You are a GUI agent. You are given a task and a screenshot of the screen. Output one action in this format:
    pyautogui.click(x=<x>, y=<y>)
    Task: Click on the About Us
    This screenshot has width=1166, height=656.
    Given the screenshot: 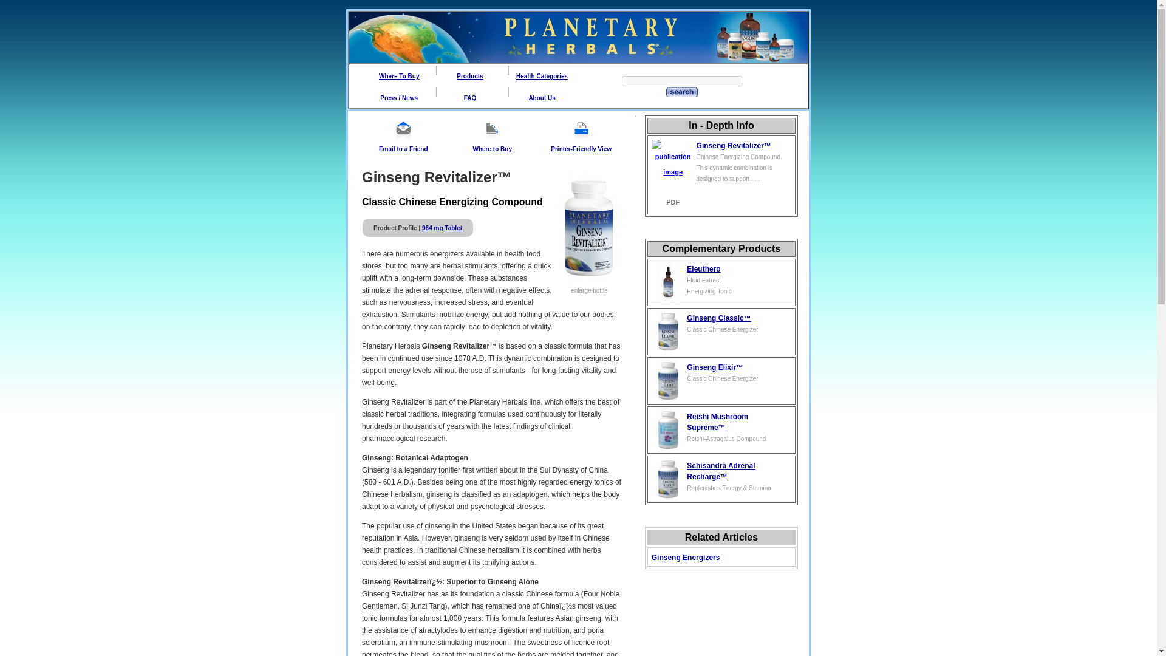 What is the action you would take?
    pyautogui.click(x=541, y=98)
    